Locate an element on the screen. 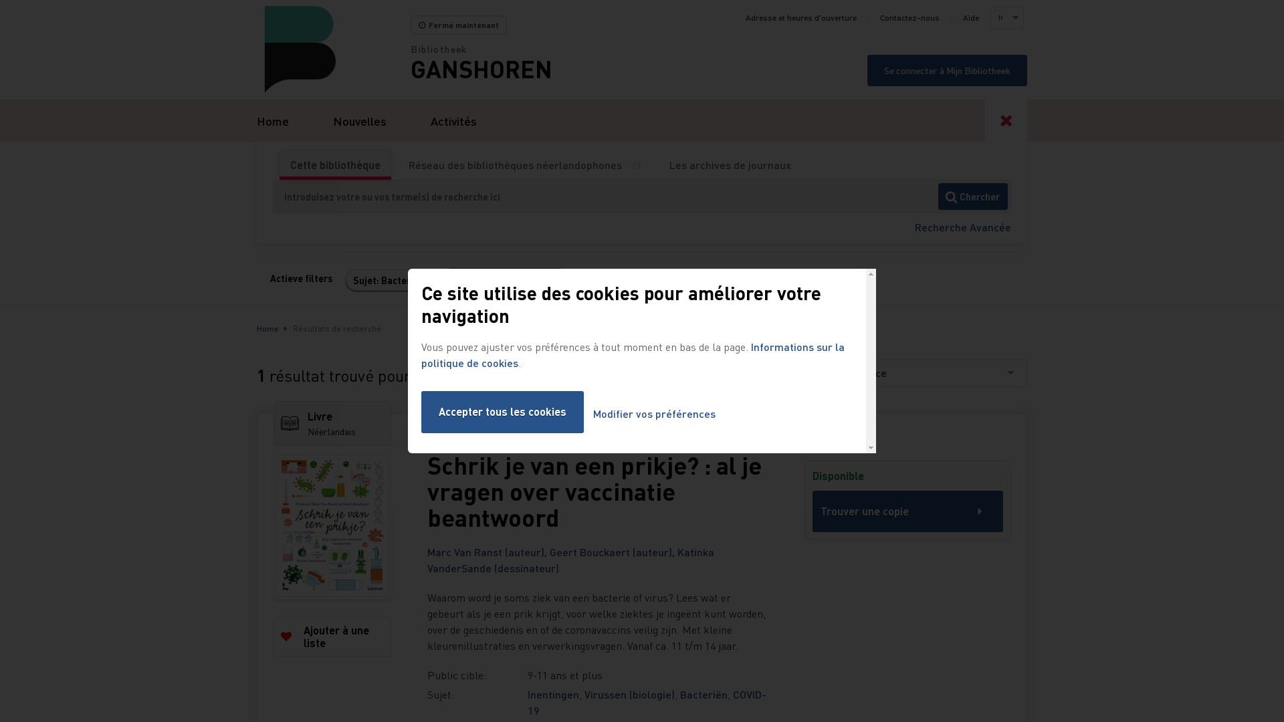  fr is located at coordinates (1006, 18).